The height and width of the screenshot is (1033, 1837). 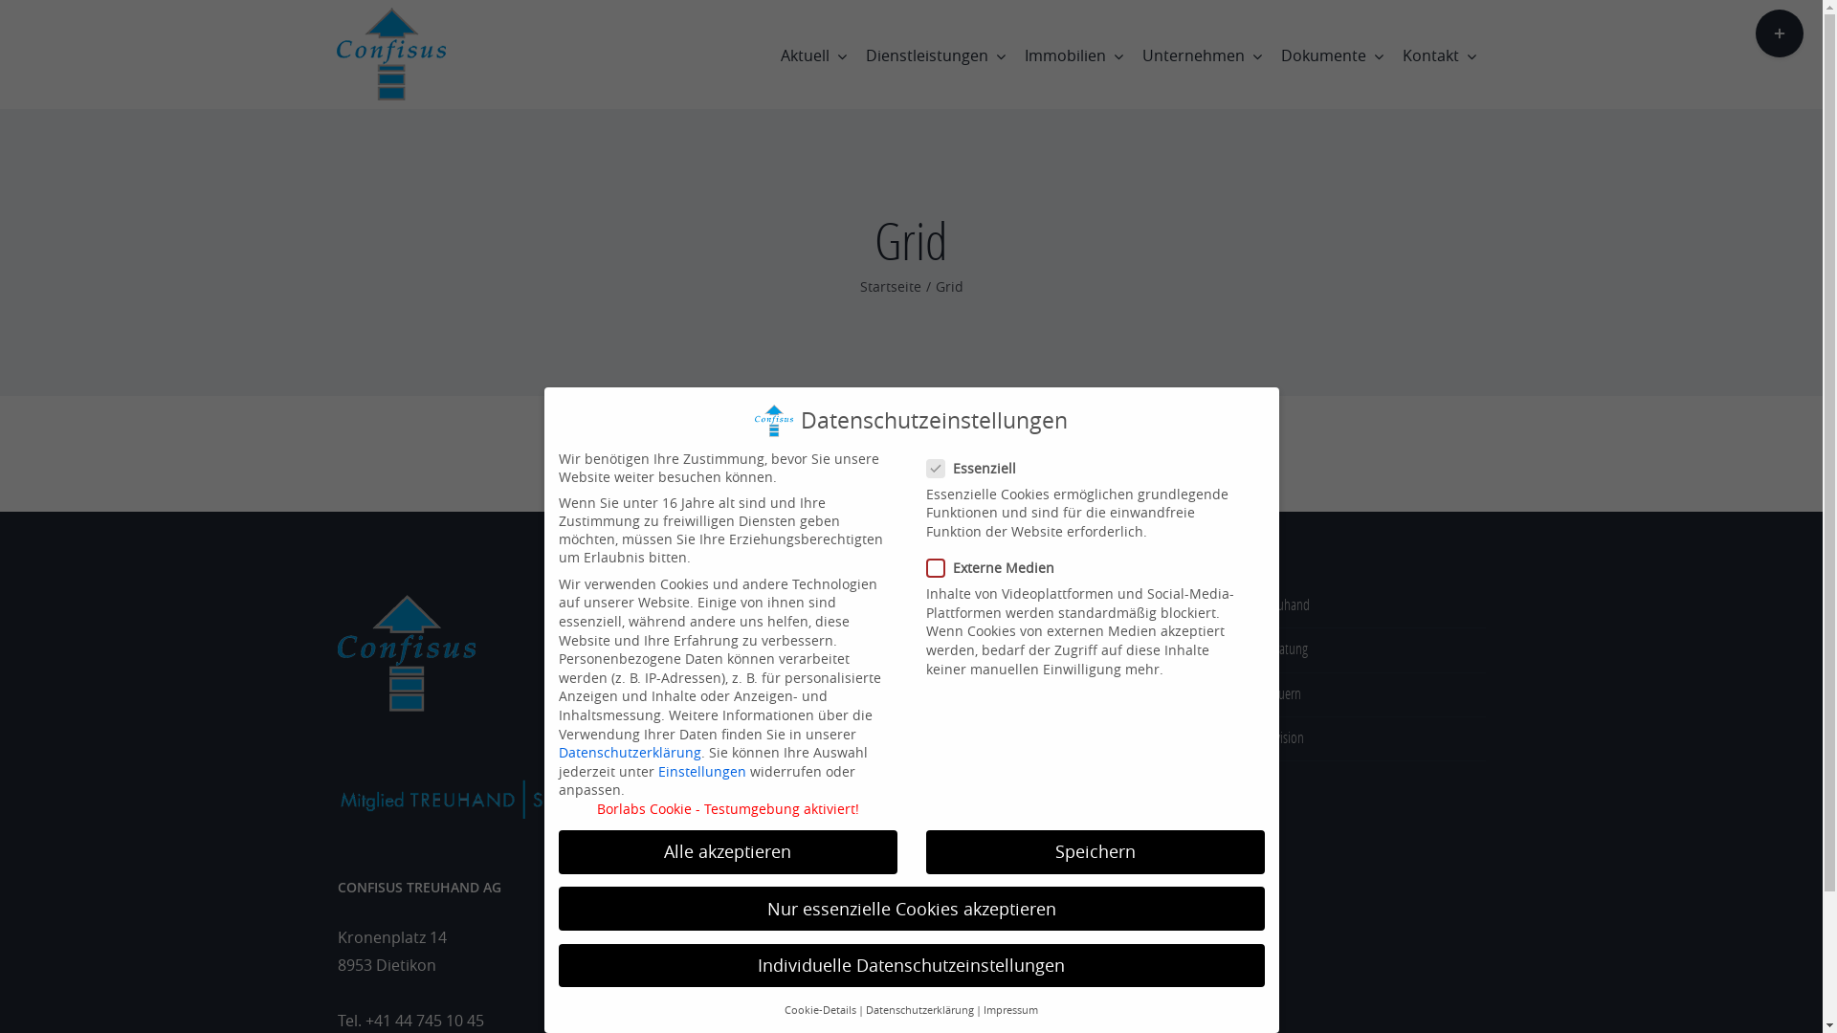 What do you see at coordinates (1353, 650) in the screenshot?
I see `Beratung` at bounding box center [1353, 650].